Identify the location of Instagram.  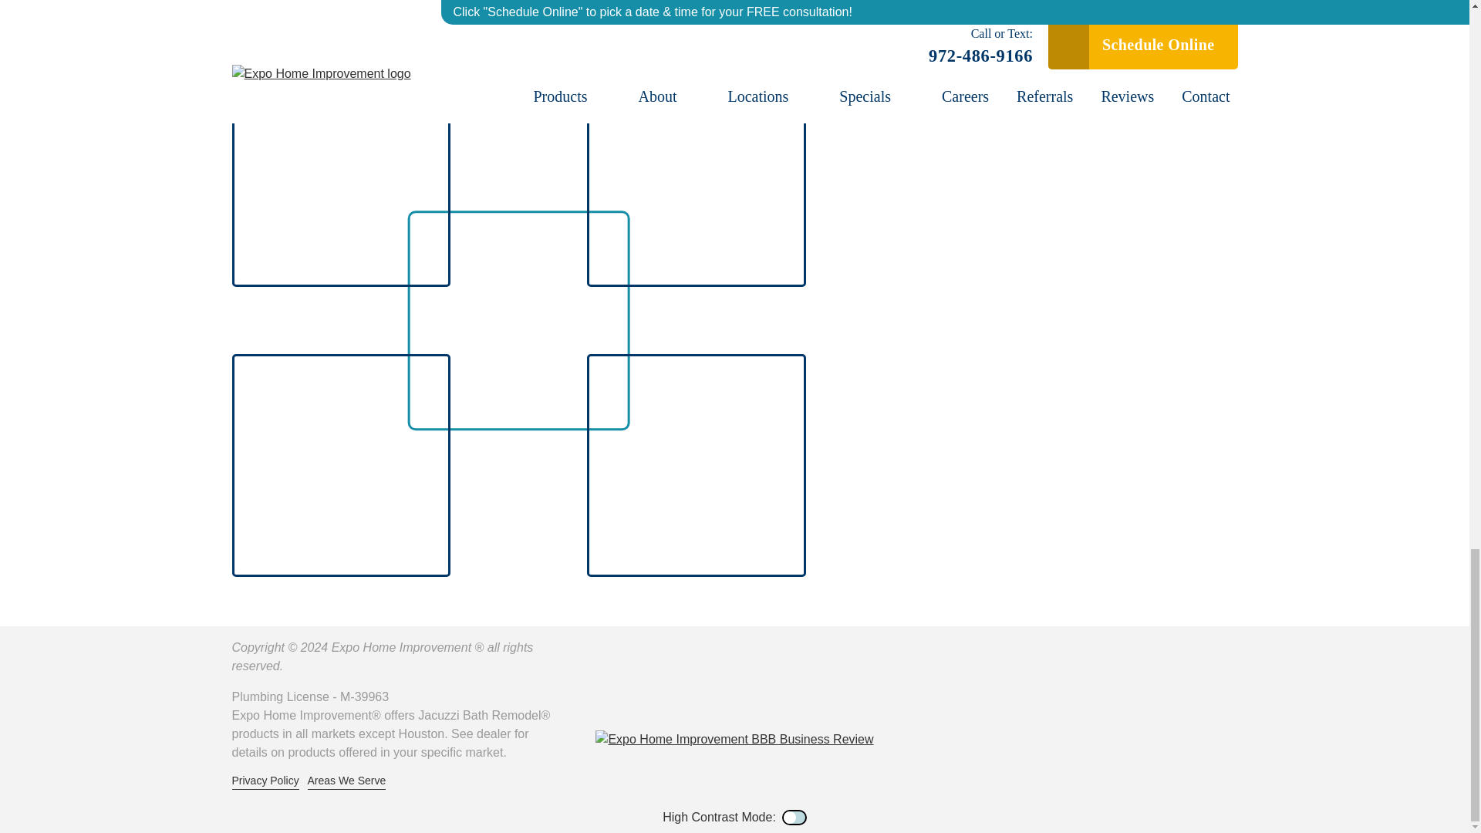
(811, 699).